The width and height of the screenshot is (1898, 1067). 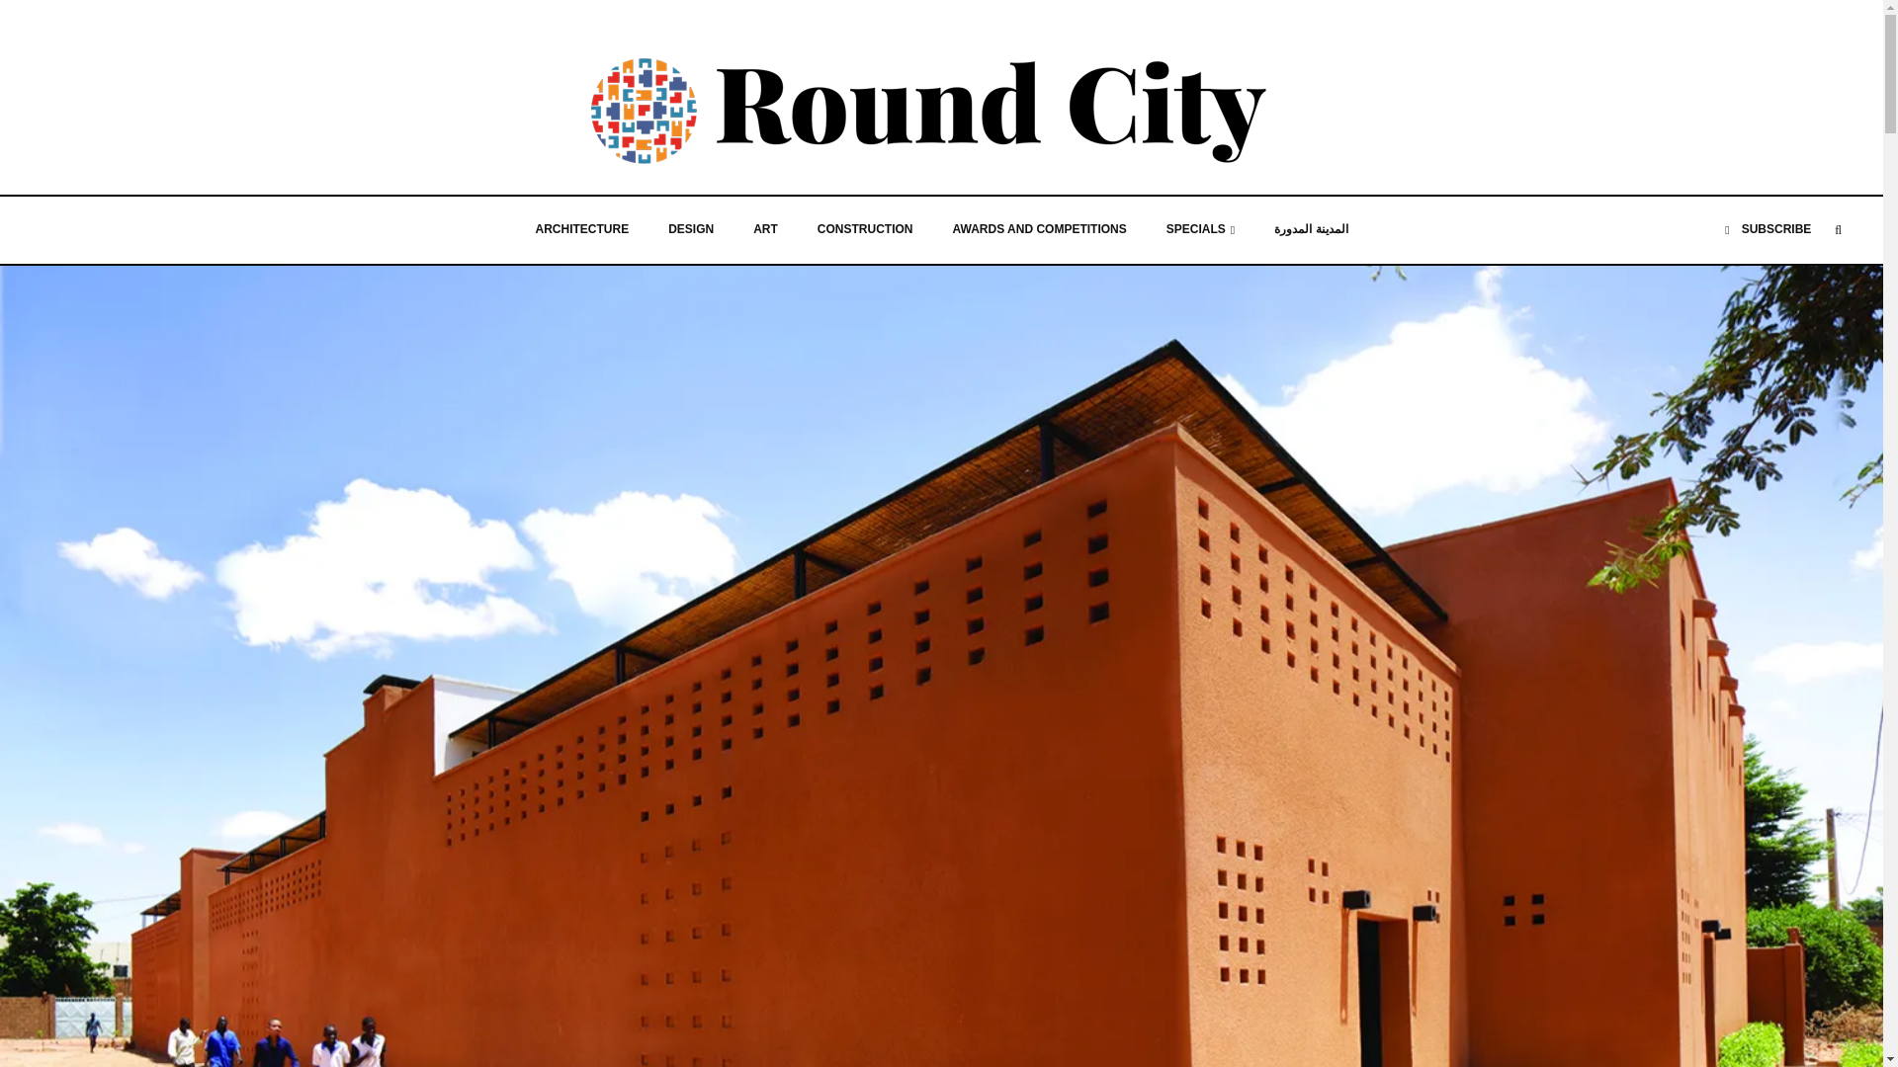 What do you see at coordinates (765, 229) in the screenshot?
I see `ART` at bounding box center [765, 229].